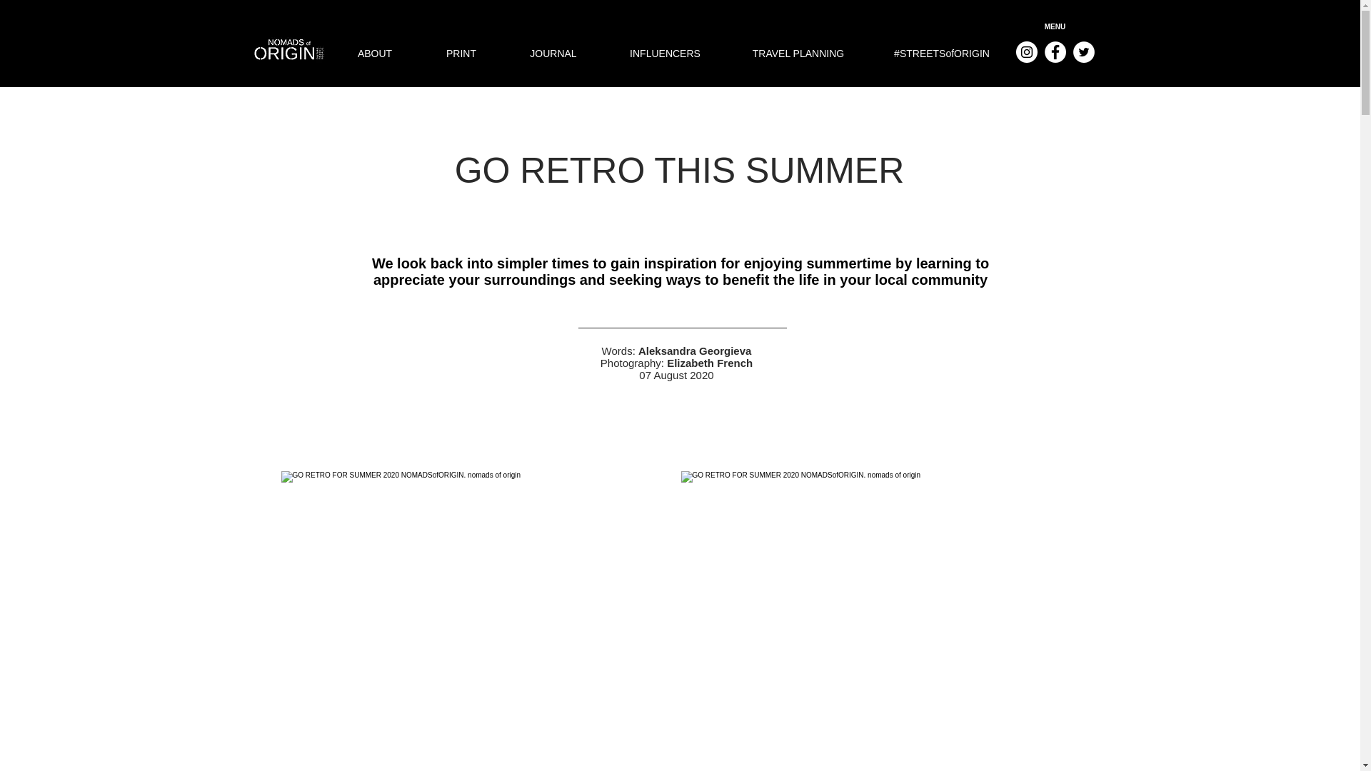 This screenshot has width=1371, height=771. What do you see at coordinates (374, 53) in the screenshot?
I see `ABOUT` at bounding box center [374, 53].